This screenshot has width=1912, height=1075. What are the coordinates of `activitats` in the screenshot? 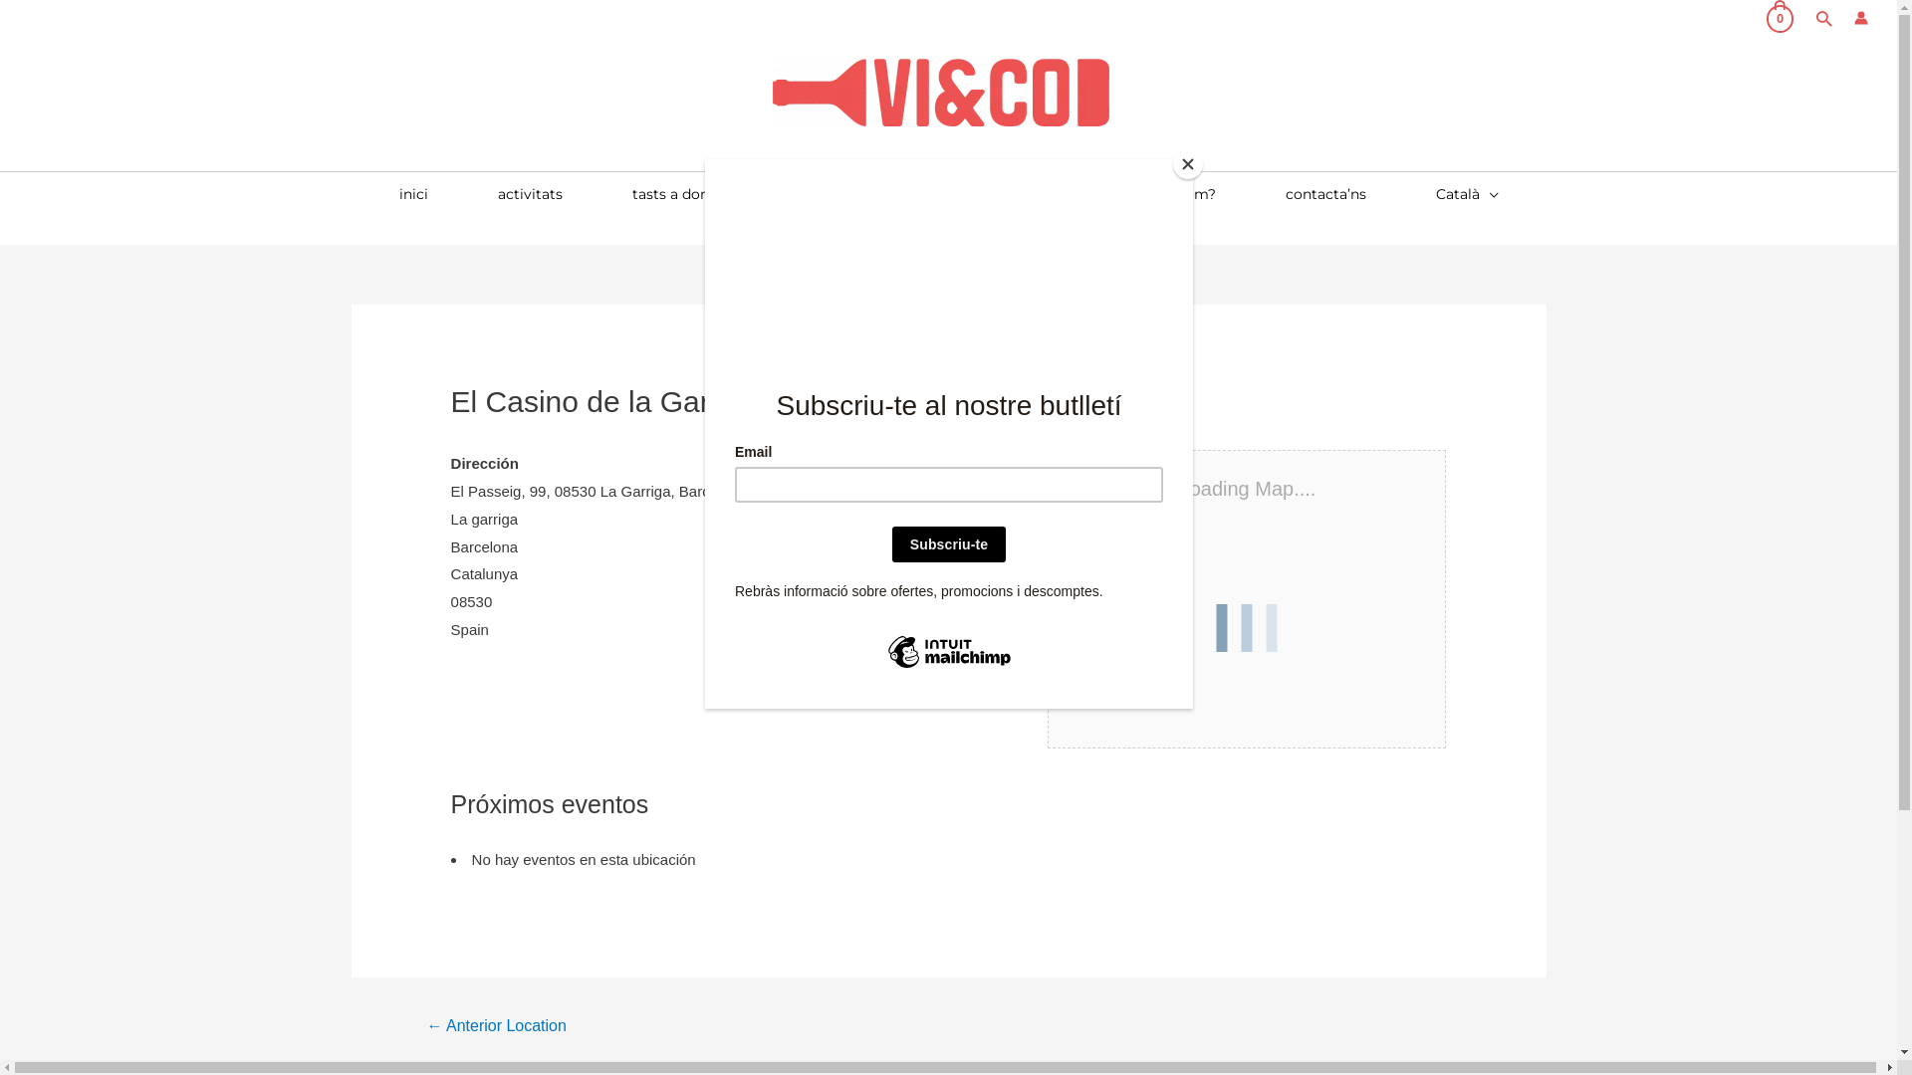 It's located at (530, 194).